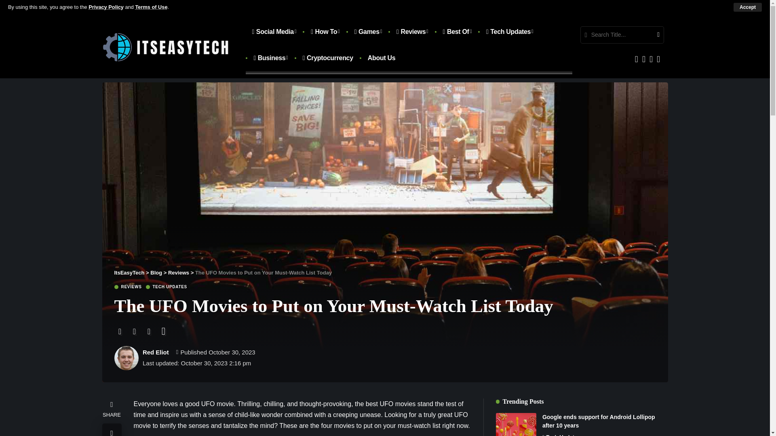  Describe the element at coordinates (106, 6) in the screenshot. I see `Privacy Policy` at that location.